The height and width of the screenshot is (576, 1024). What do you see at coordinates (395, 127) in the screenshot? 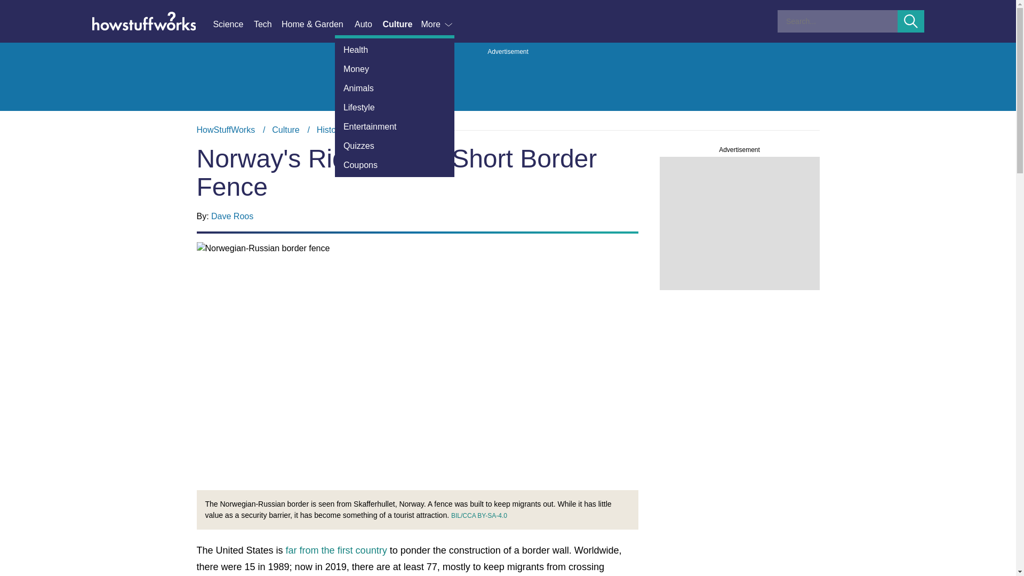
I see `Entertainment` at bounding box center [395, 127].